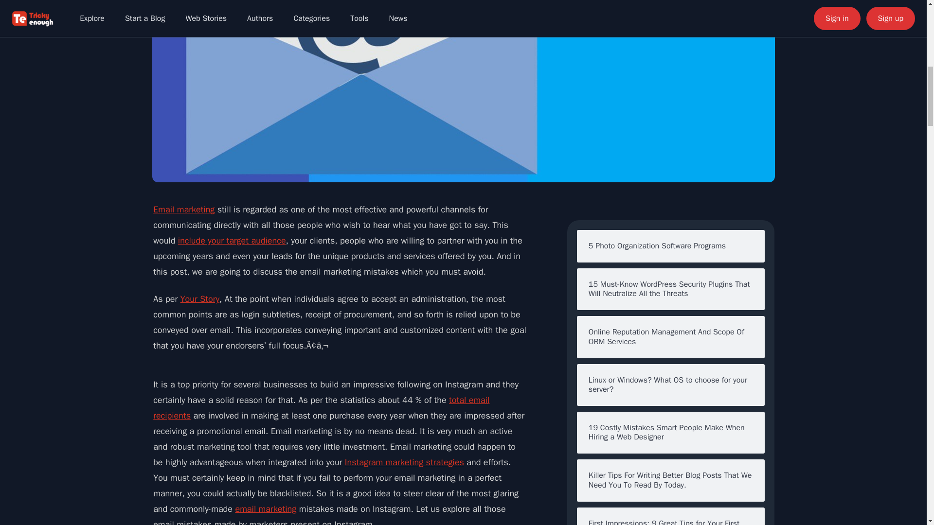  Describe the element at coordinates (232, 240) in the screenshot. I see `include your target audience` at that location.